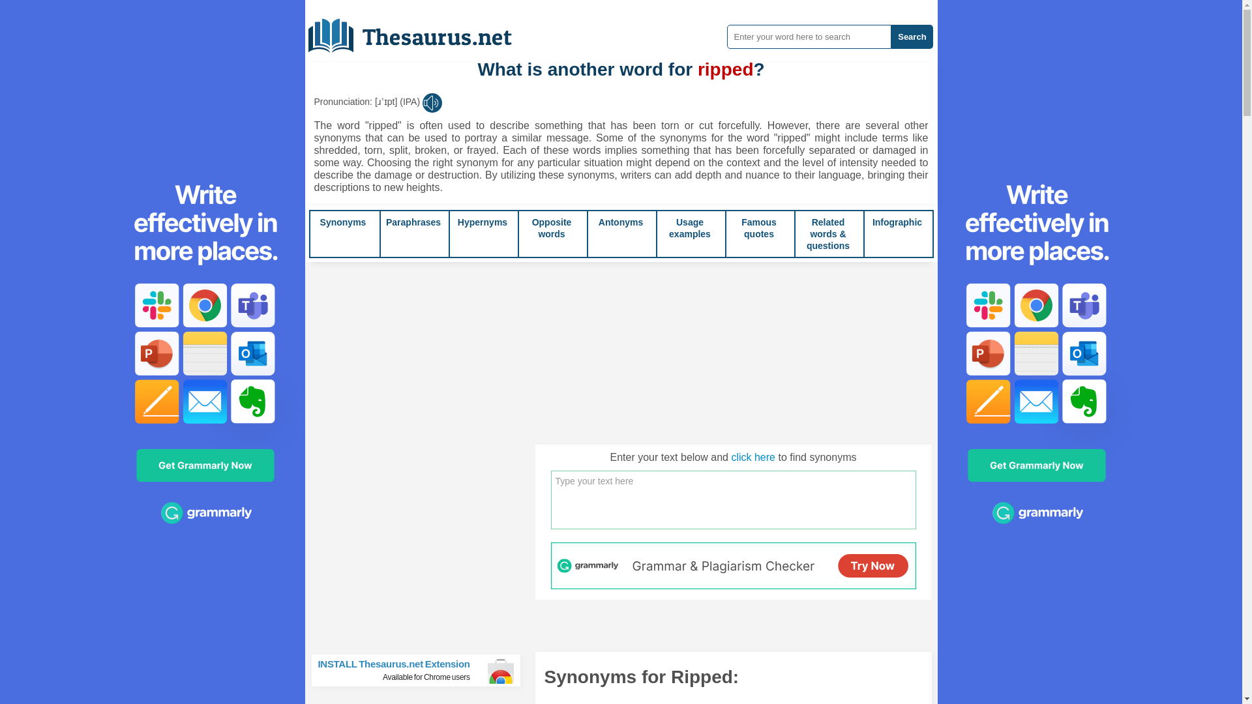 The height and width of the screenshot is (704, 1252). Describe the element at coordinates (758, 228) in the screenshot. I see `Famous quotes` at that location.